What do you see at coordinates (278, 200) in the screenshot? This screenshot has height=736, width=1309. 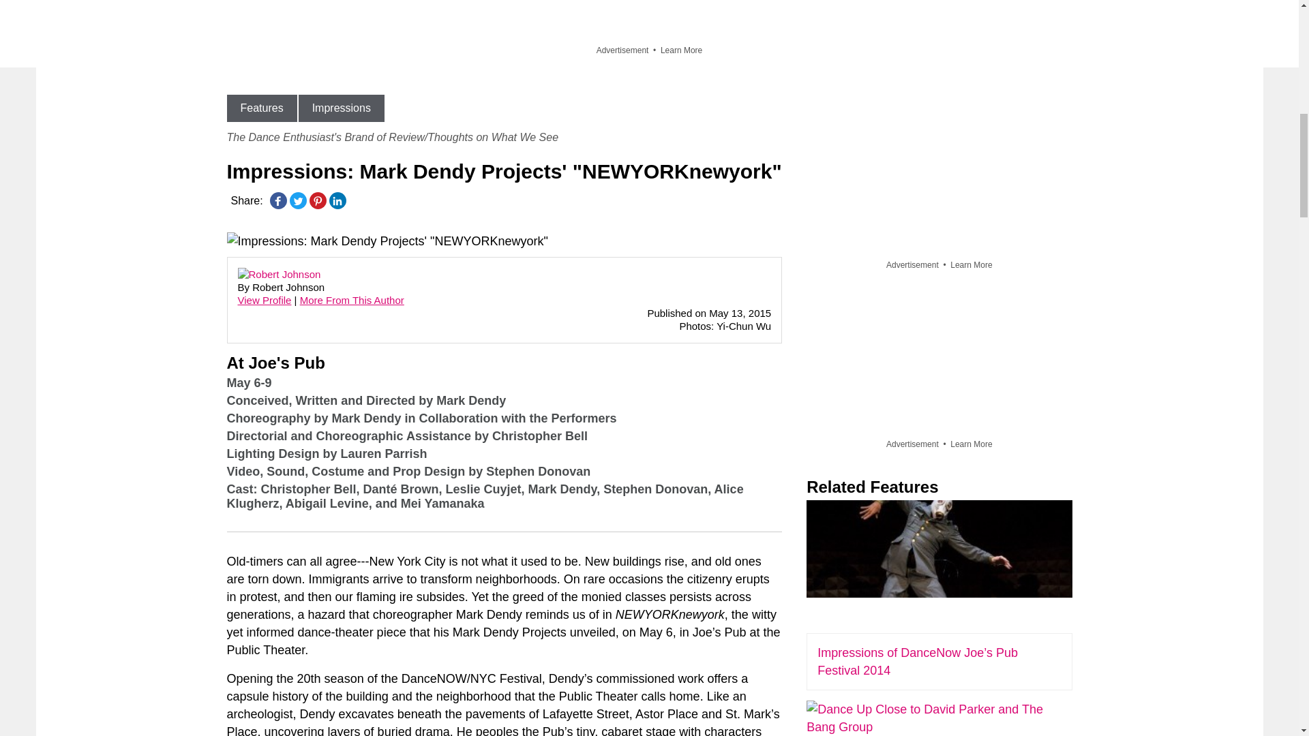 I see `Facebook` at bounding box center [278, 200].